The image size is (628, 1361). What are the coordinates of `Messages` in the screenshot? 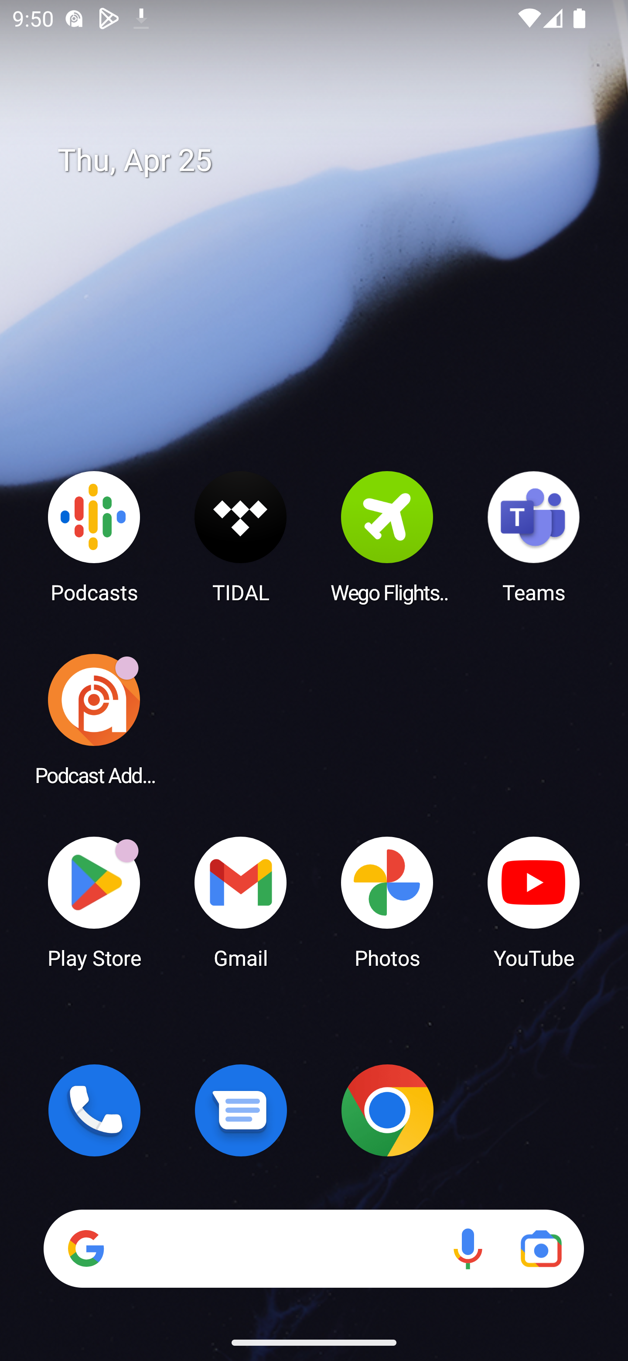 It's located at (241, 1110).